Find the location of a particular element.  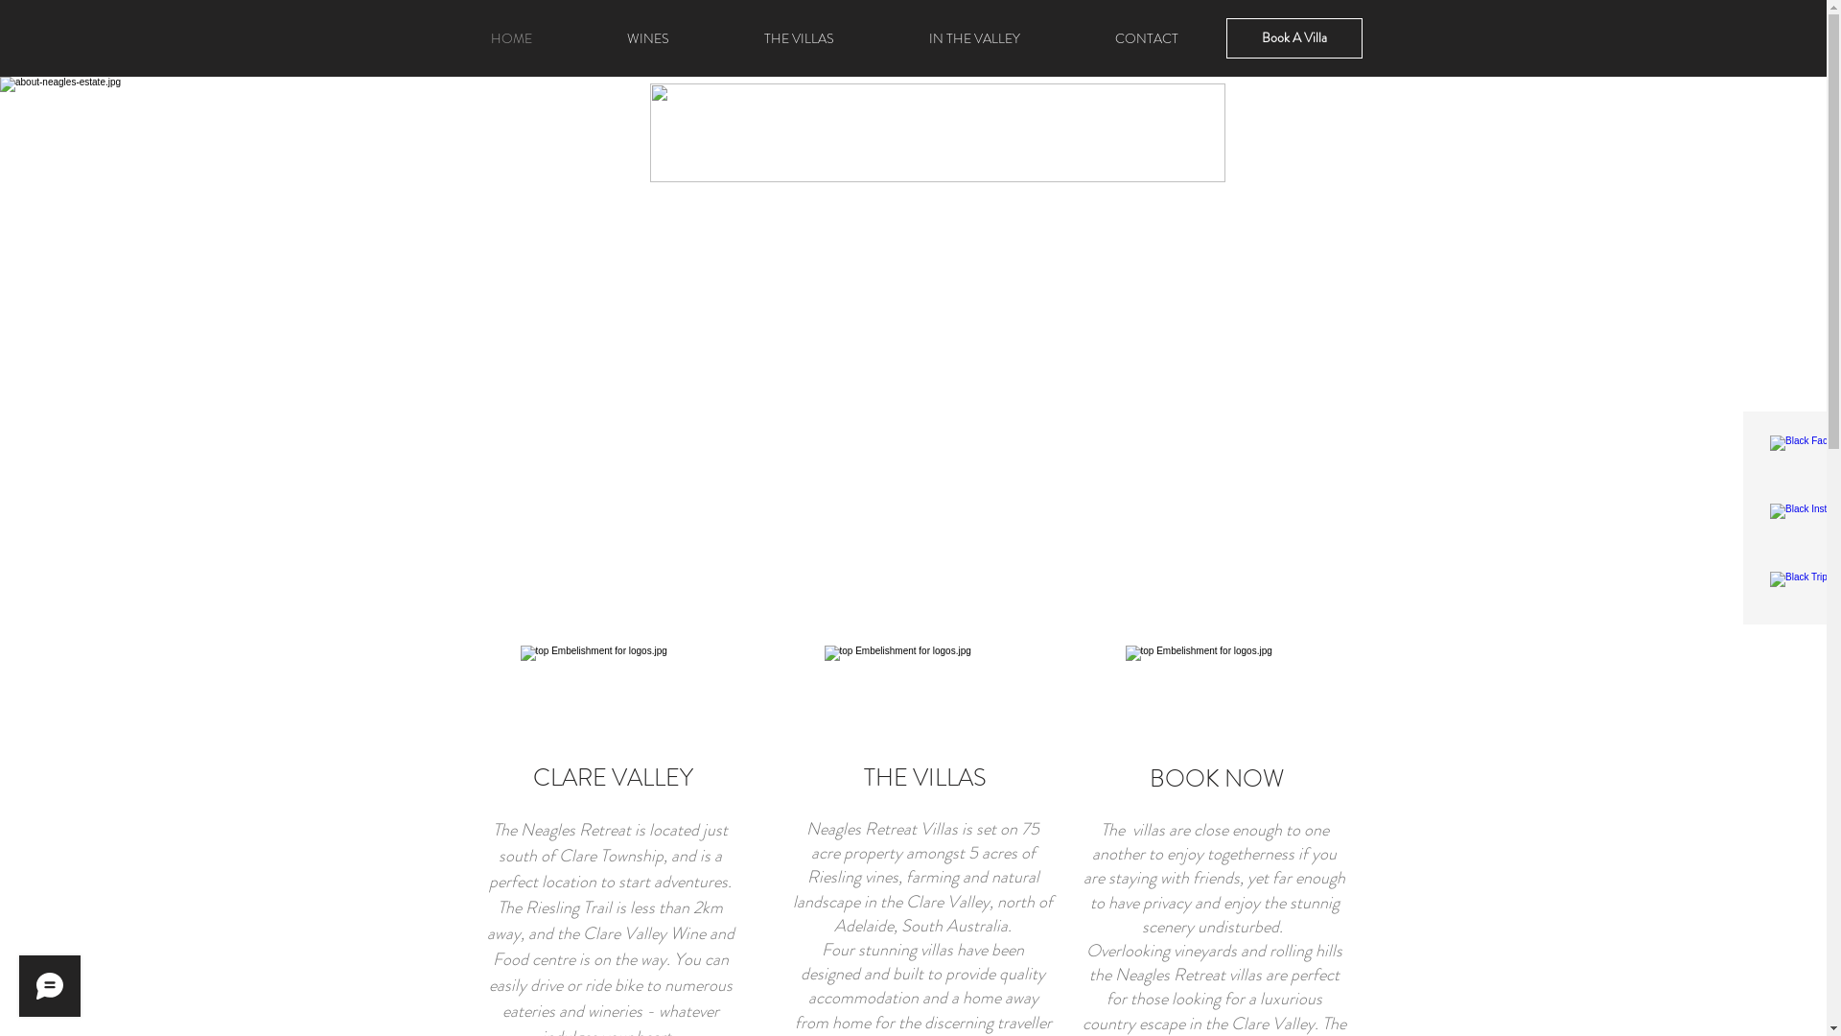

WINES is located at coordinates (648, 38).